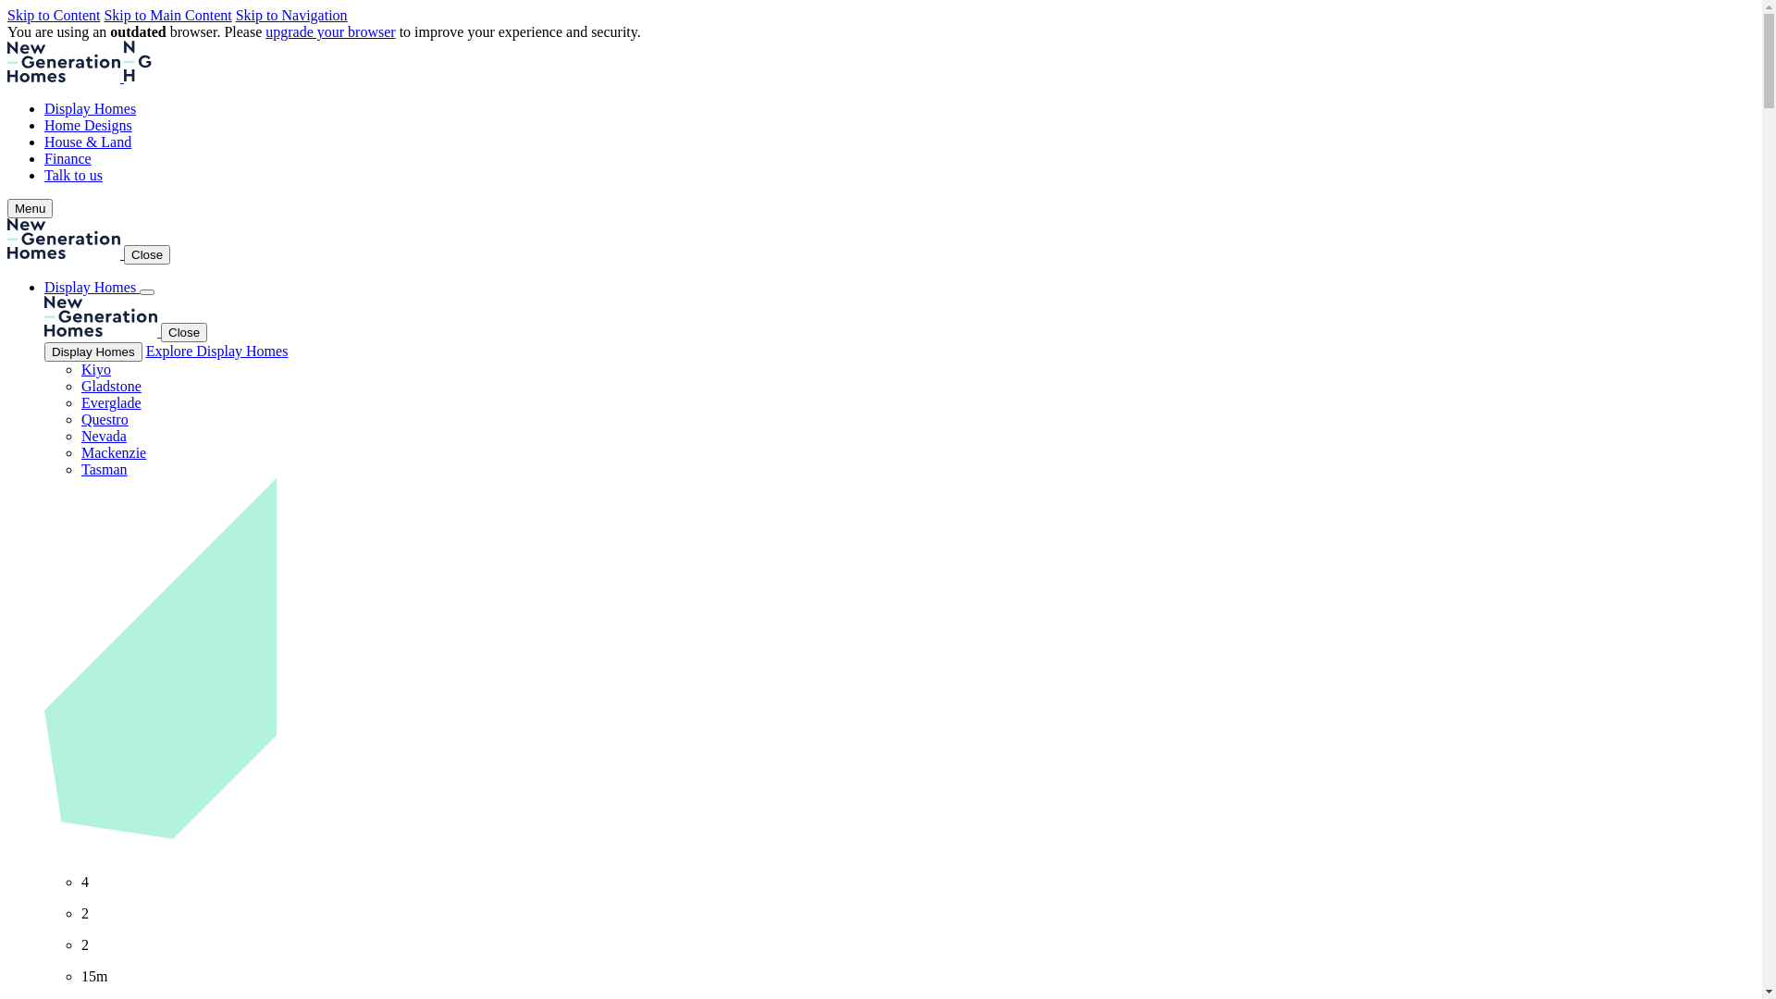 This screenshot has width=1776, height=999. I want to click on Finance, so click(68, 159).